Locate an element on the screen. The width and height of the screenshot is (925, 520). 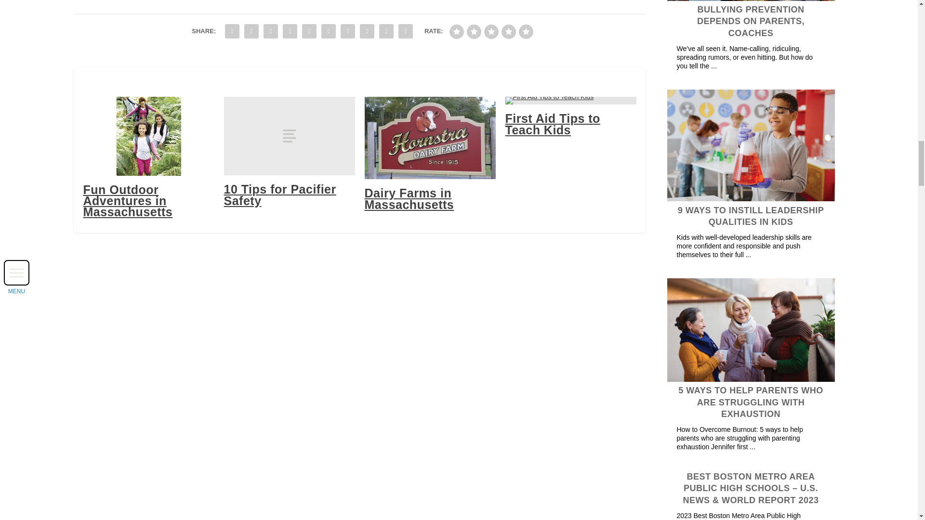
Share "Rate Your Earth-Friendly Efforts" via Pinterest is located at coordinates (309, 31).